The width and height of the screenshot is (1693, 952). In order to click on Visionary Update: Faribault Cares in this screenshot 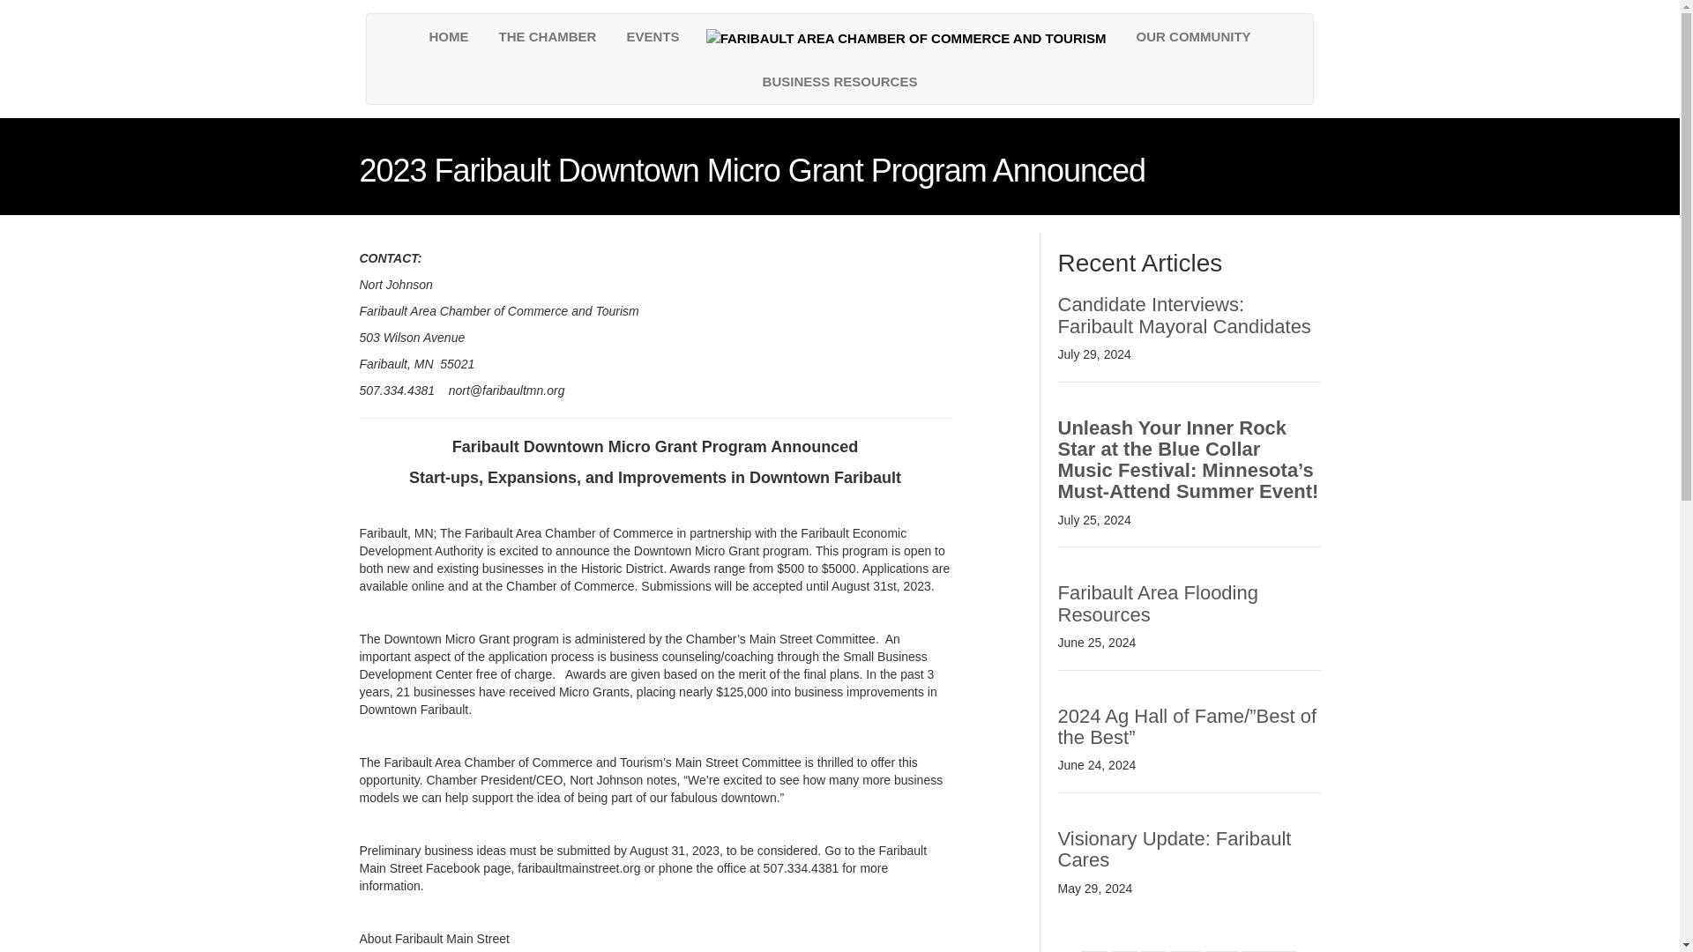, I will do `click(1175, 849)`.